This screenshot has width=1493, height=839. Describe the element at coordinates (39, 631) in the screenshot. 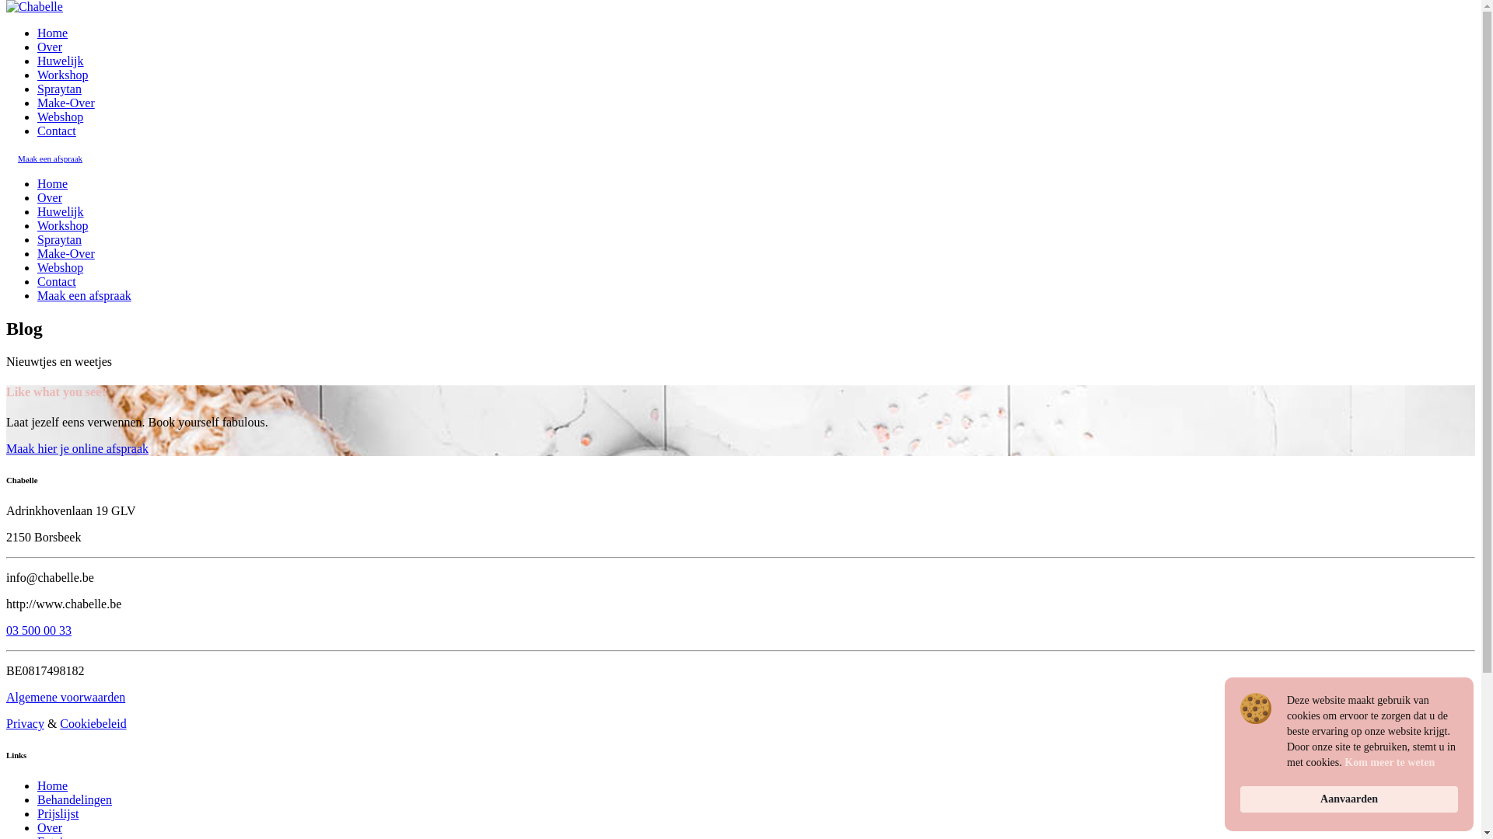

I see `03 500 00 33` at that location.